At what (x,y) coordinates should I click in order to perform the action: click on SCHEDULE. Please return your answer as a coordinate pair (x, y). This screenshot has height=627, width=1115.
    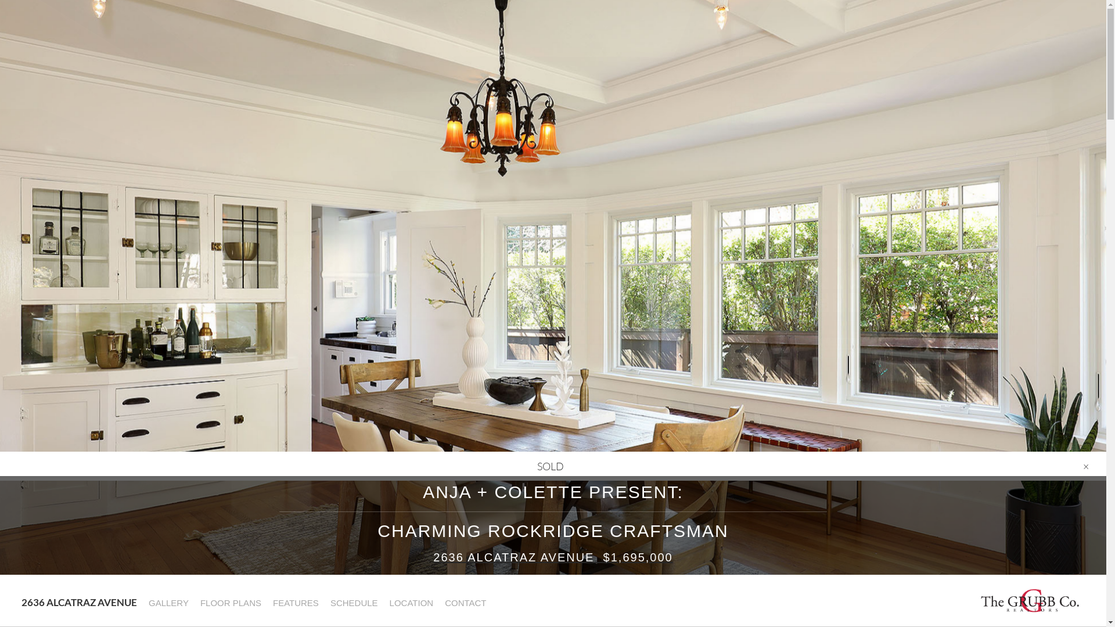
    Looking at the image, I should click on (354, 603).